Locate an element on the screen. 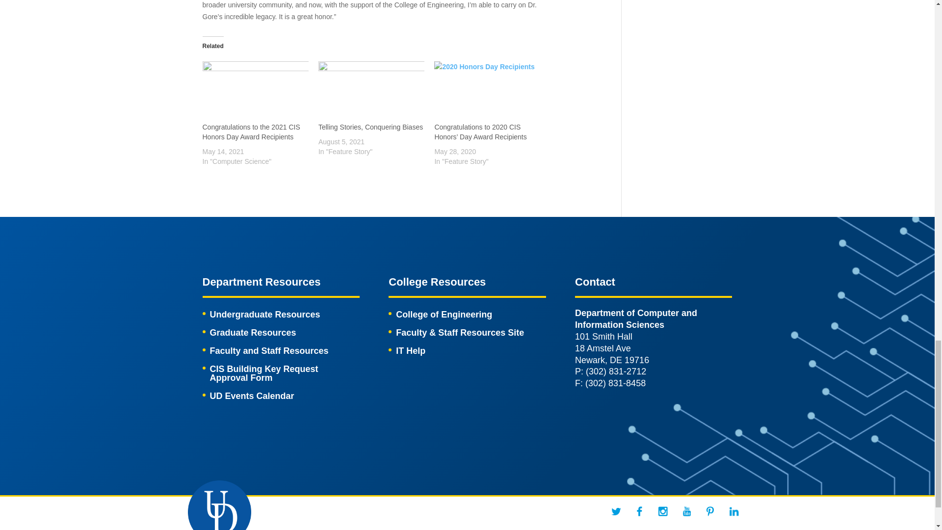 This screenshot has height=530, width=942. Facebook is located at coordinates (640, 511).